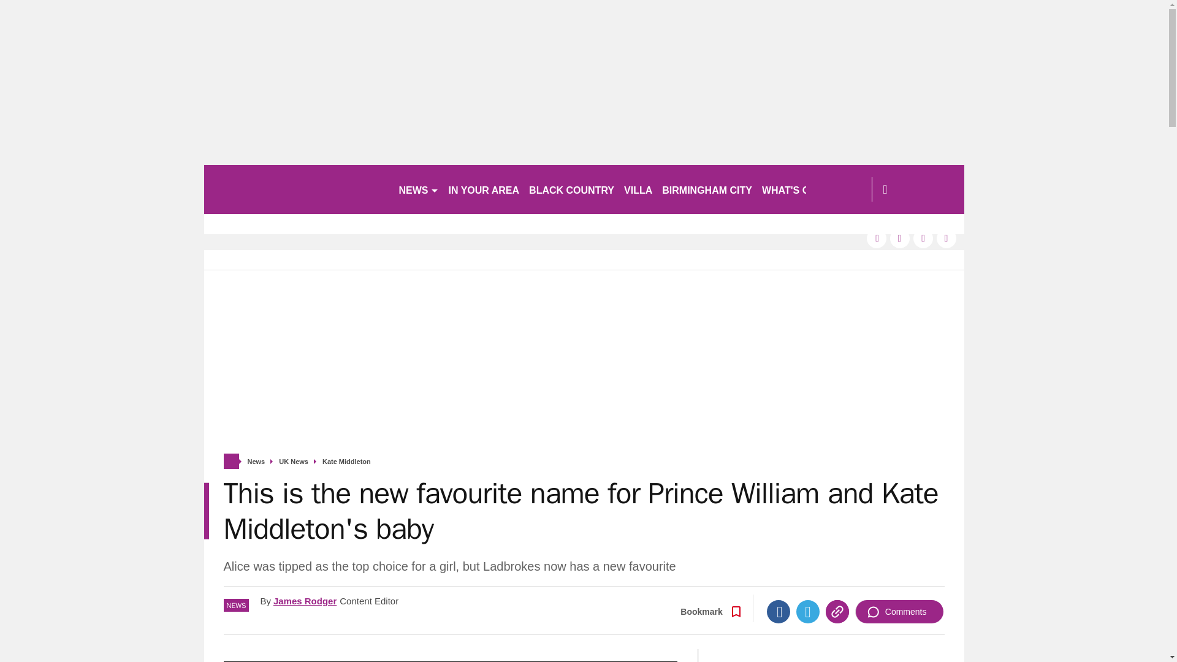 Image resolution: width=1177 pixels, height=662 pixels. I want to click on BIRMINGHAM CITY, so click(706, 189).